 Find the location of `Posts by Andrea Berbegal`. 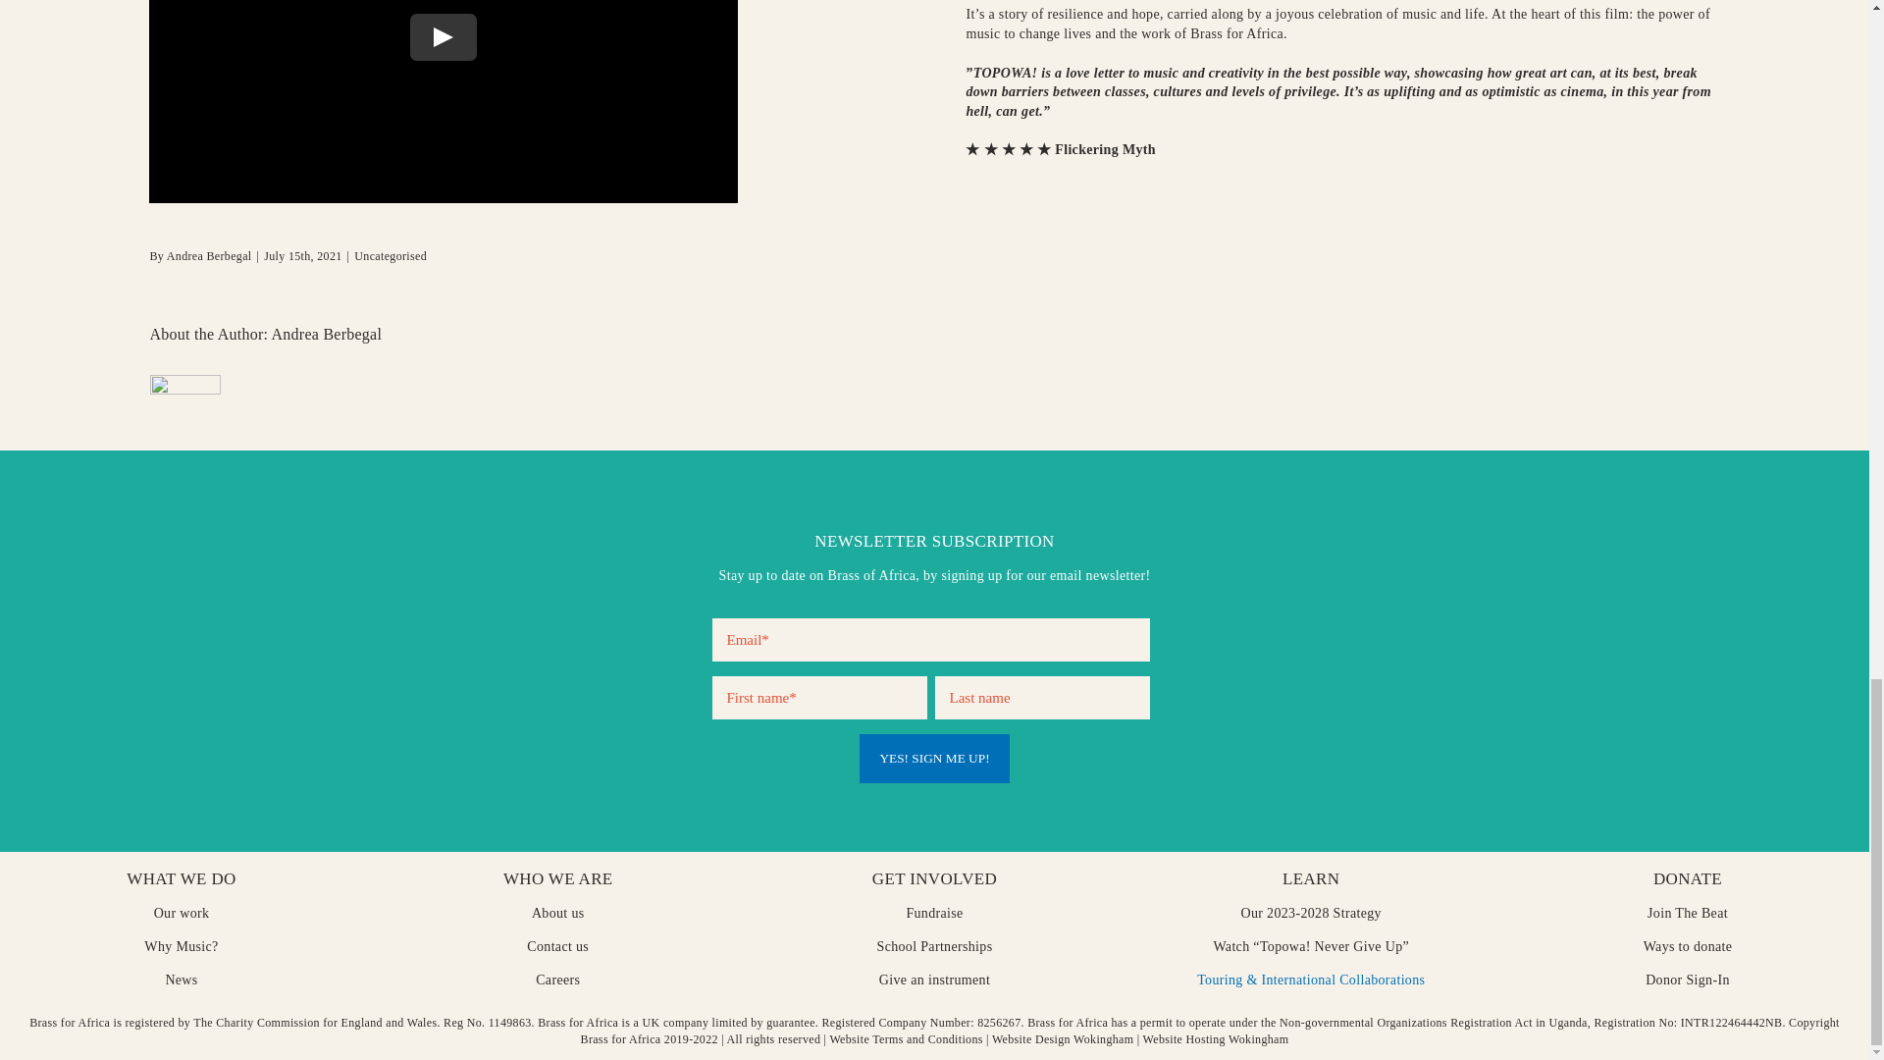

Posts by Andrea Berbegal is located at coordinates (326, 334).